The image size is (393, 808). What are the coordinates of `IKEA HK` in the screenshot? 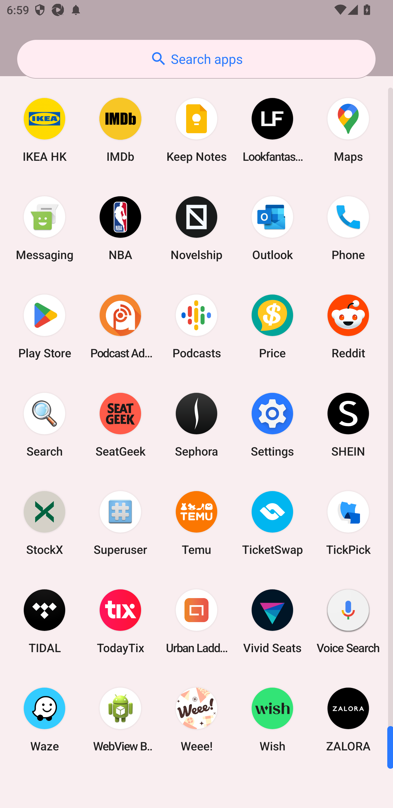 It's located at (44, 130).